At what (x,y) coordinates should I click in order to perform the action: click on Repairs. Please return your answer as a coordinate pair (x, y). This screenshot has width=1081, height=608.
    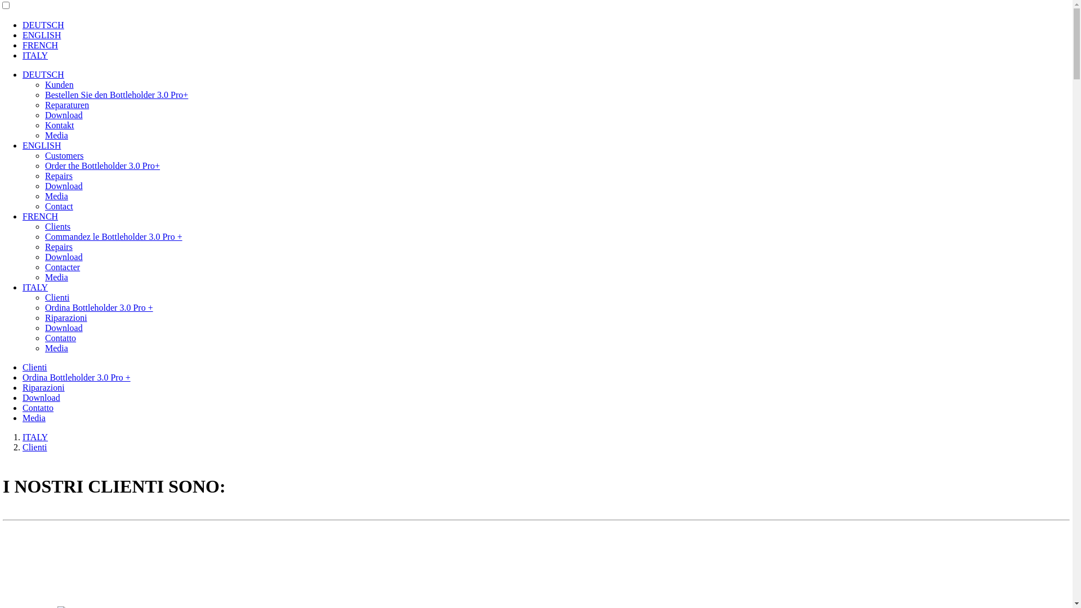
    Looking at the image, I should click on (59, 247).